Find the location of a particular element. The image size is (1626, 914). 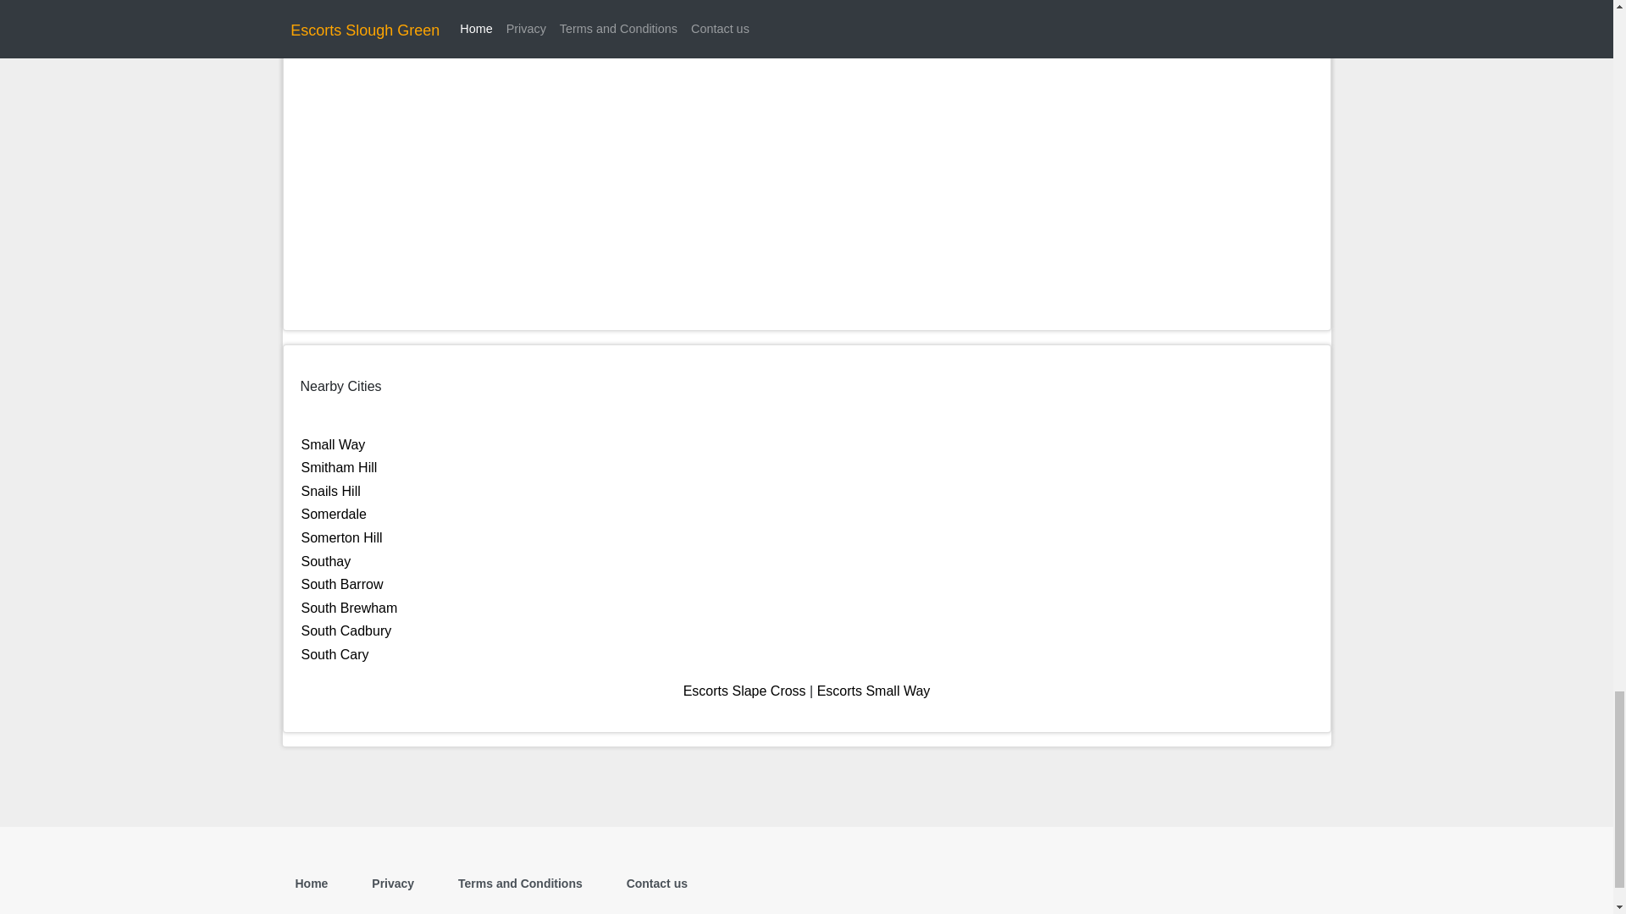

Escorts Slape Cross is located at coordinates (744, 691).